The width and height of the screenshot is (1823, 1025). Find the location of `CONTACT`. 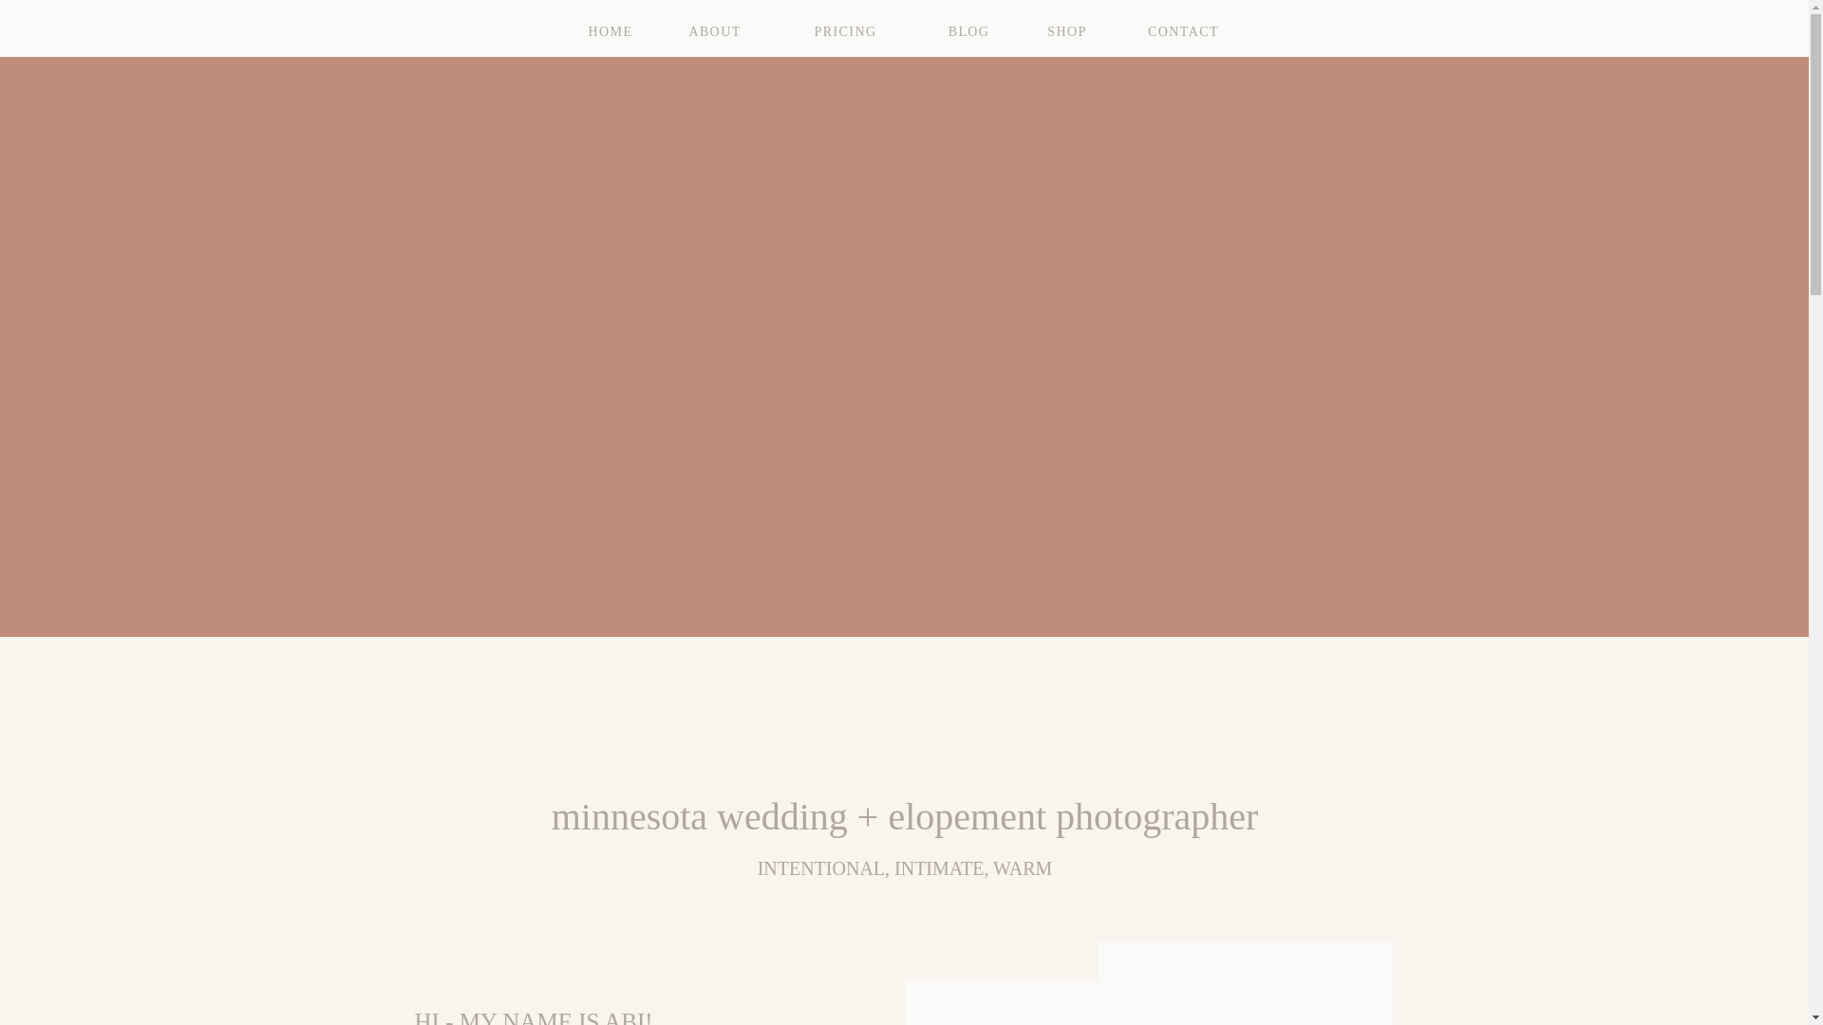

CONTACT is located at coordinates (1183, 28).